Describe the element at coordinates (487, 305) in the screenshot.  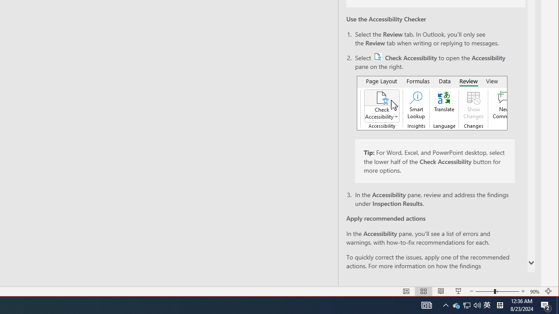
I see `Show desktop` at that location.